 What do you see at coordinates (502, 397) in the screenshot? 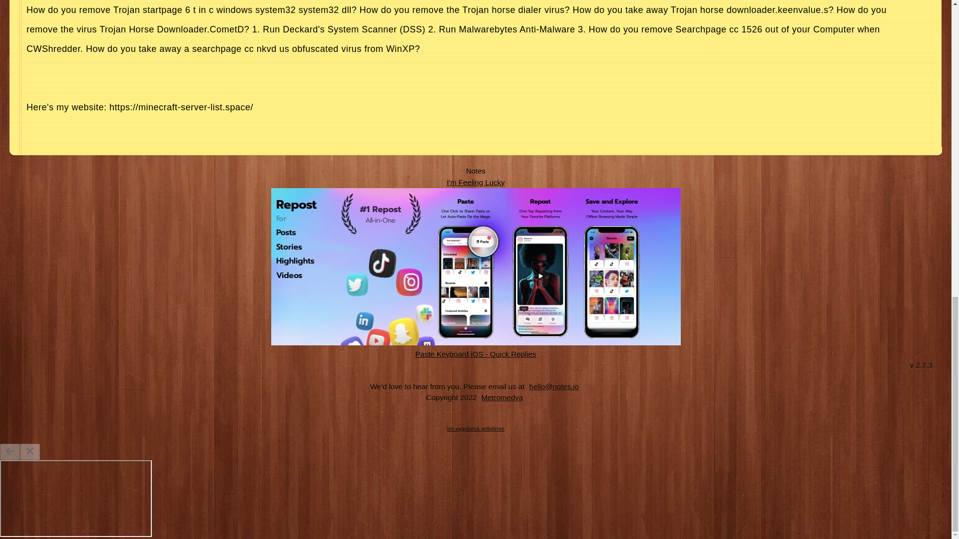
I see `Metromedya` at bounding box center [502, 397].